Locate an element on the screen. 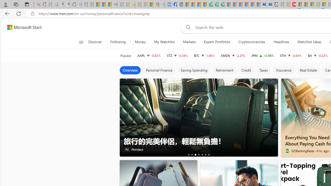  BTC Bitcoin decrease 60,599.60 -639.75 -1.06% is located at coordinates (204, 55).